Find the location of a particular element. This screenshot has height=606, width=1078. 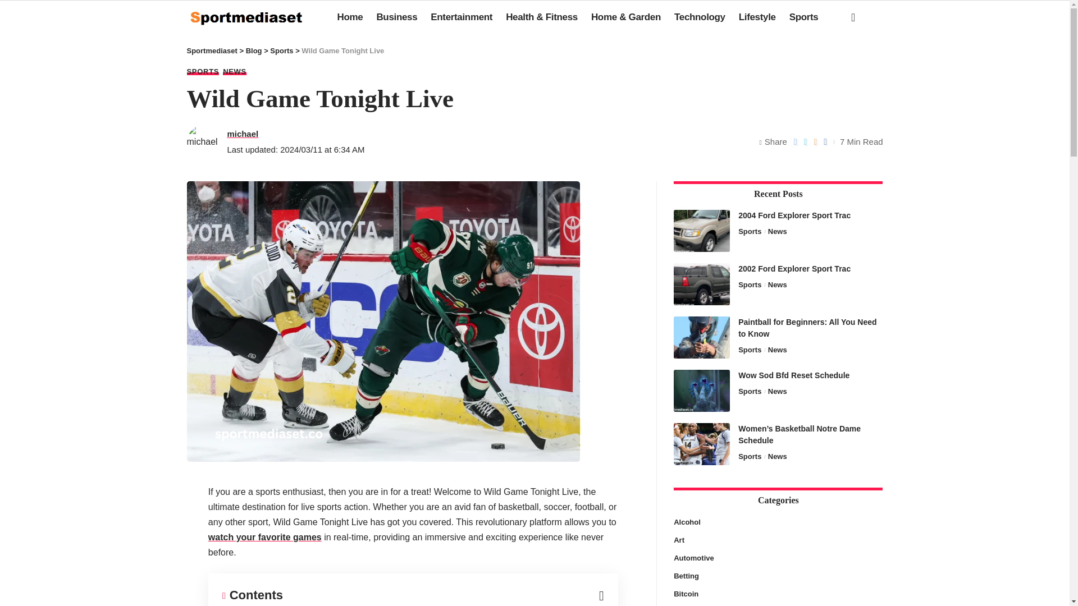

NEWS is located at coordinates (235, 71).